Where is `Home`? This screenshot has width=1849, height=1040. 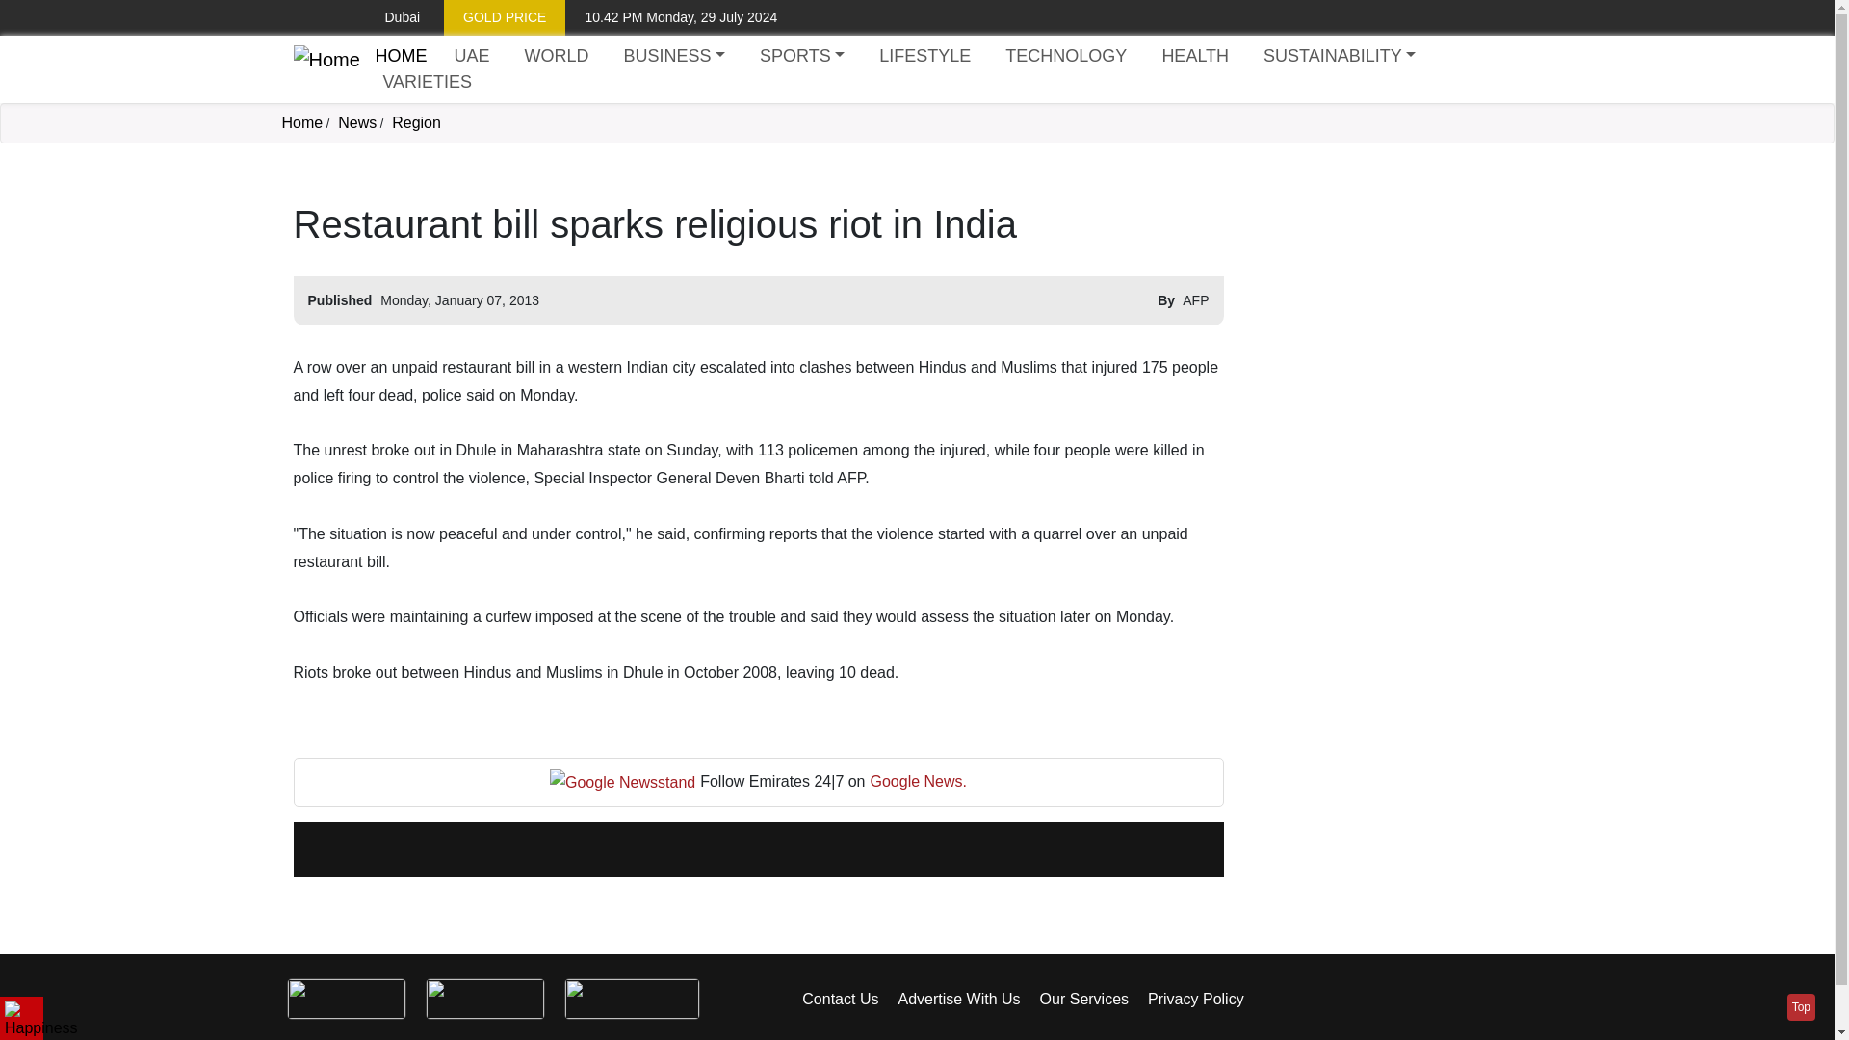
Home is located at coordinates (300, 122).